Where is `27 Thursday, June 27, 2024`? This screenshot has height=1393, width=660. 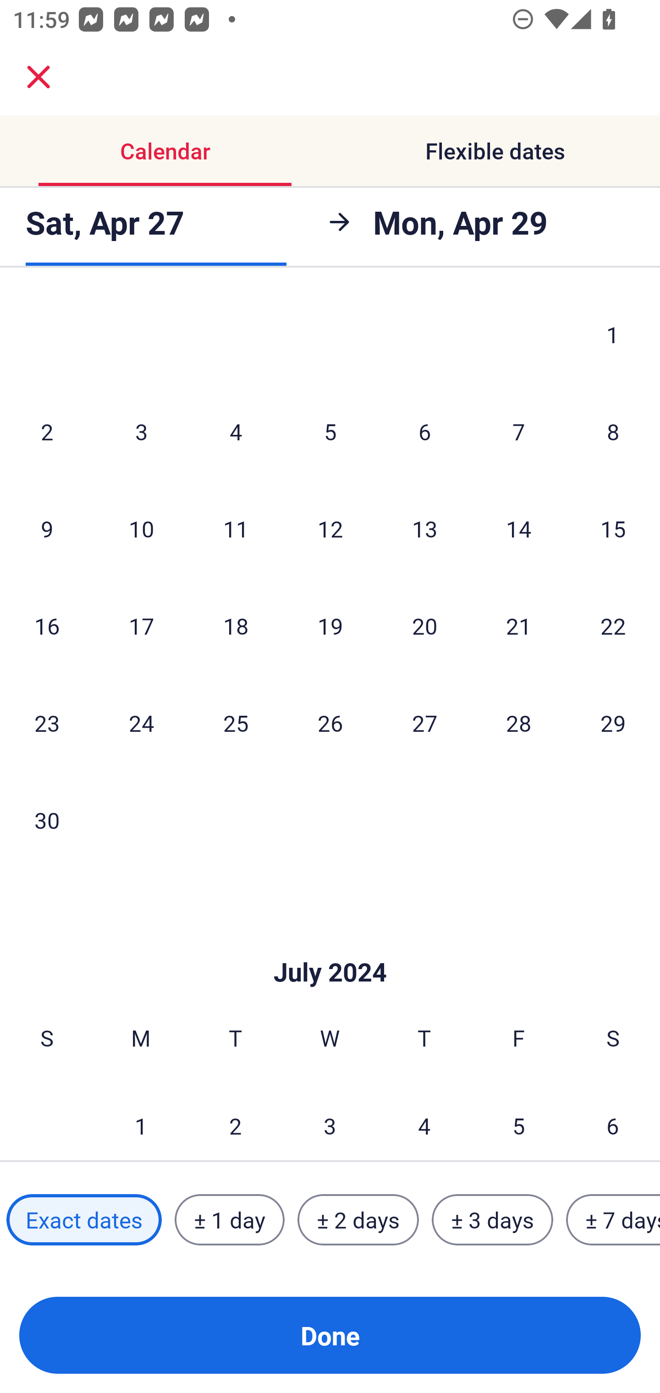
27 Thursday, June 27, 2024 is located at coordinates (424, 723).